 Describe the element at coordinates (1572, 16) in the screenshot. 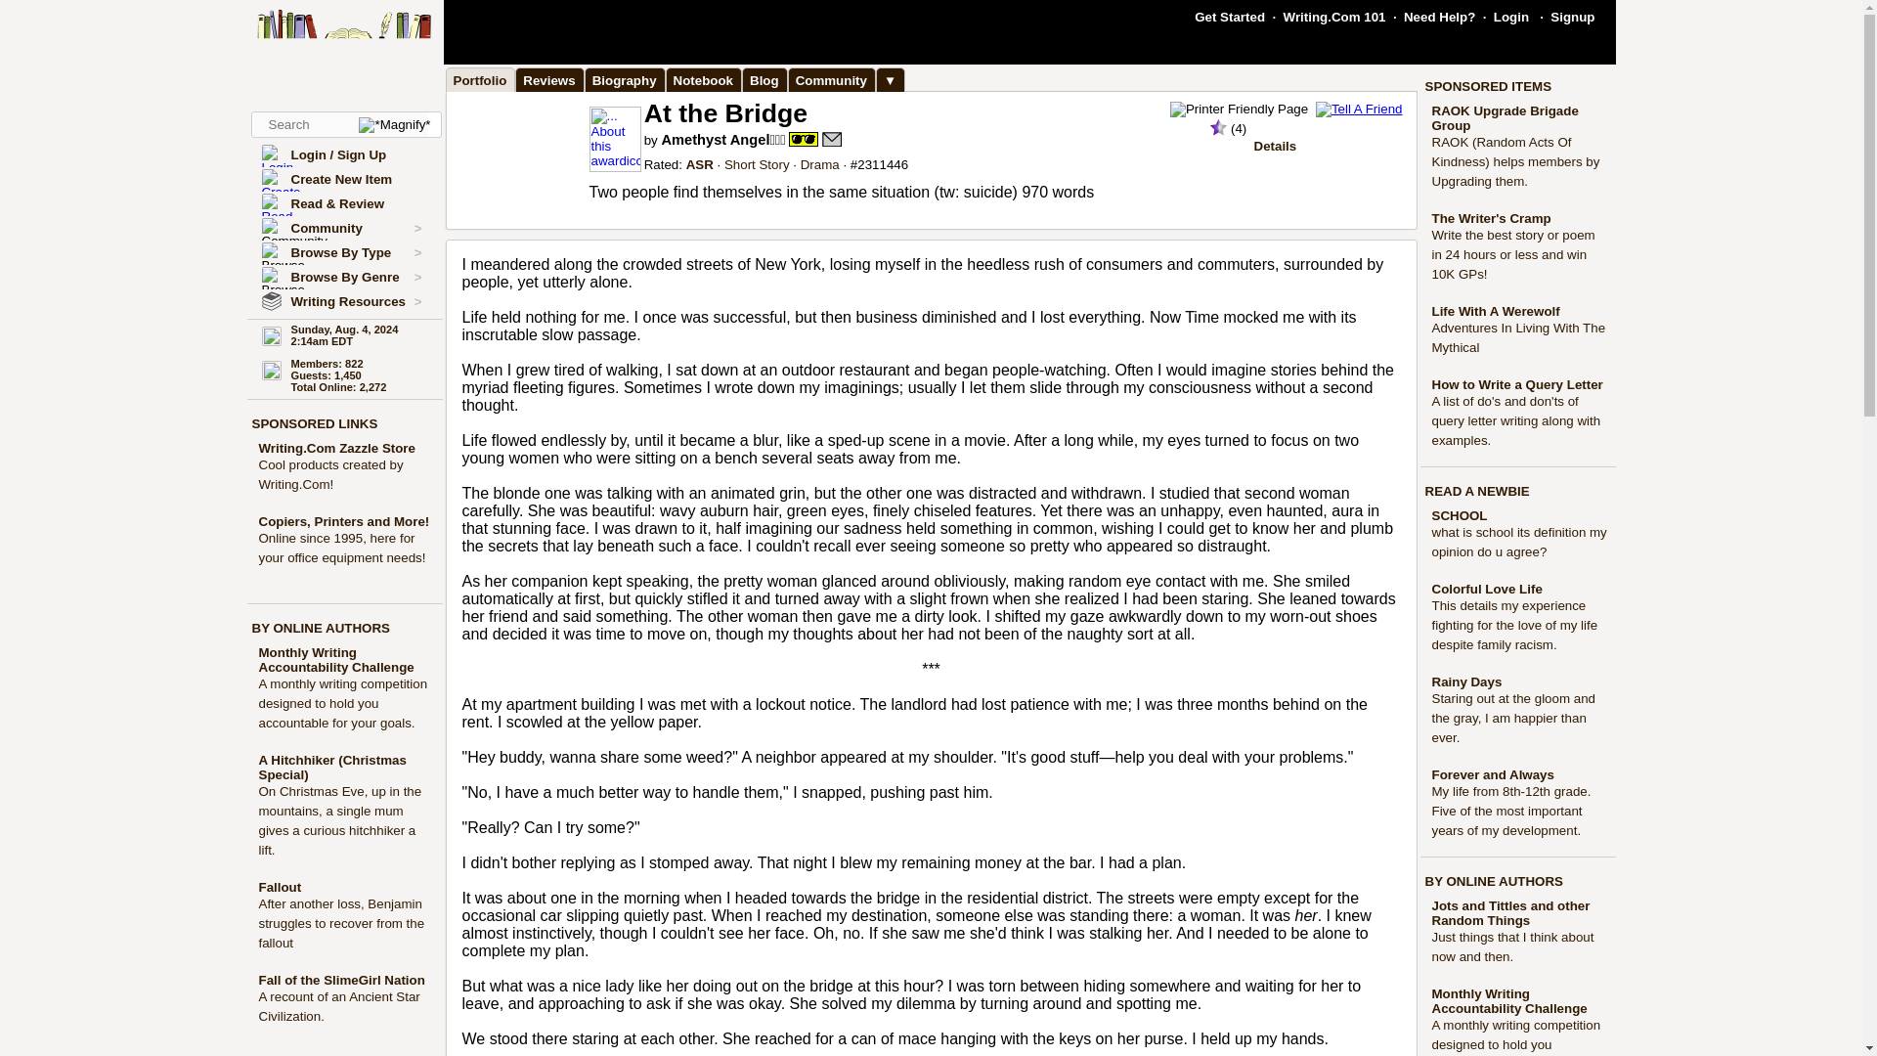

I see `Signup` at that location.